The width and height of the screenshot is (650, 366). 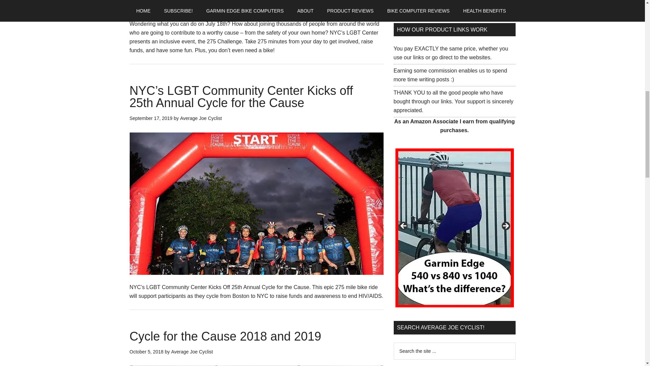 What do you see at coordinates (336, 228) in the screenshot?
I see `Slide 540 vs 840 vs 1040 copy` at bounding box center [336, 228].